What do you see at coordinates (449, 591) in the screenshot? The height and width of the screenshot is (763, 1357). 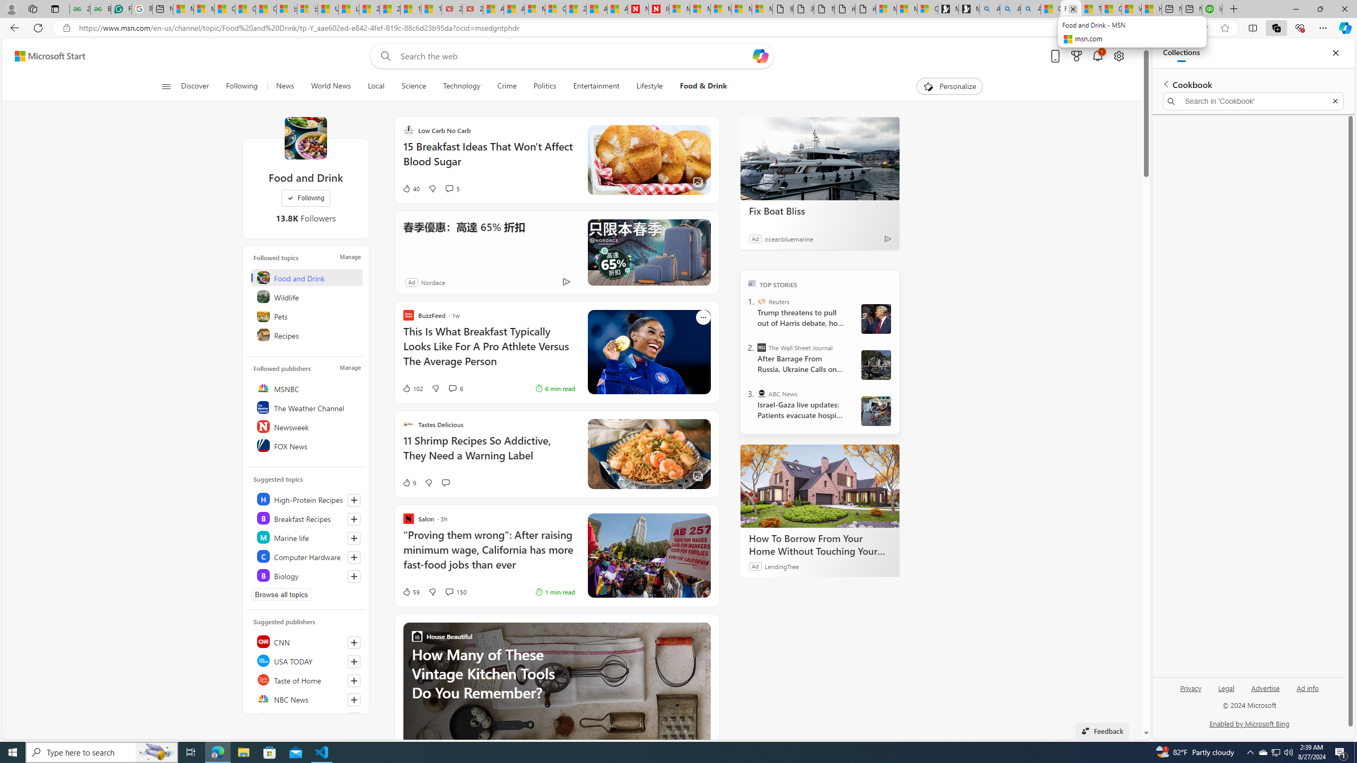 I see `View comments 150 Comment` at bounding box center [449, 591].